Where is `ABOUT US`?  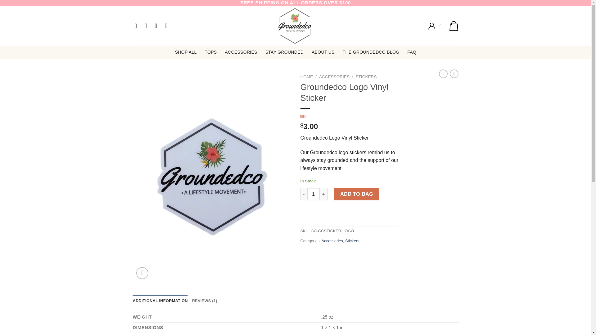 ABOUT US is located at coordinates (323, 52).